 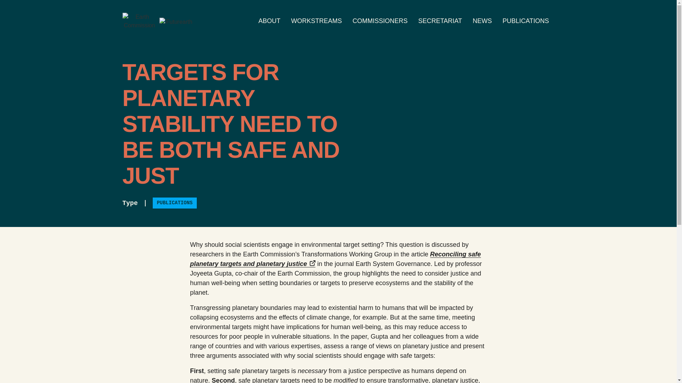 What do you see at coordinates (380, 21) in the screenshot?
I see `COMMISSIONERS` at bounding box center [380, 21].